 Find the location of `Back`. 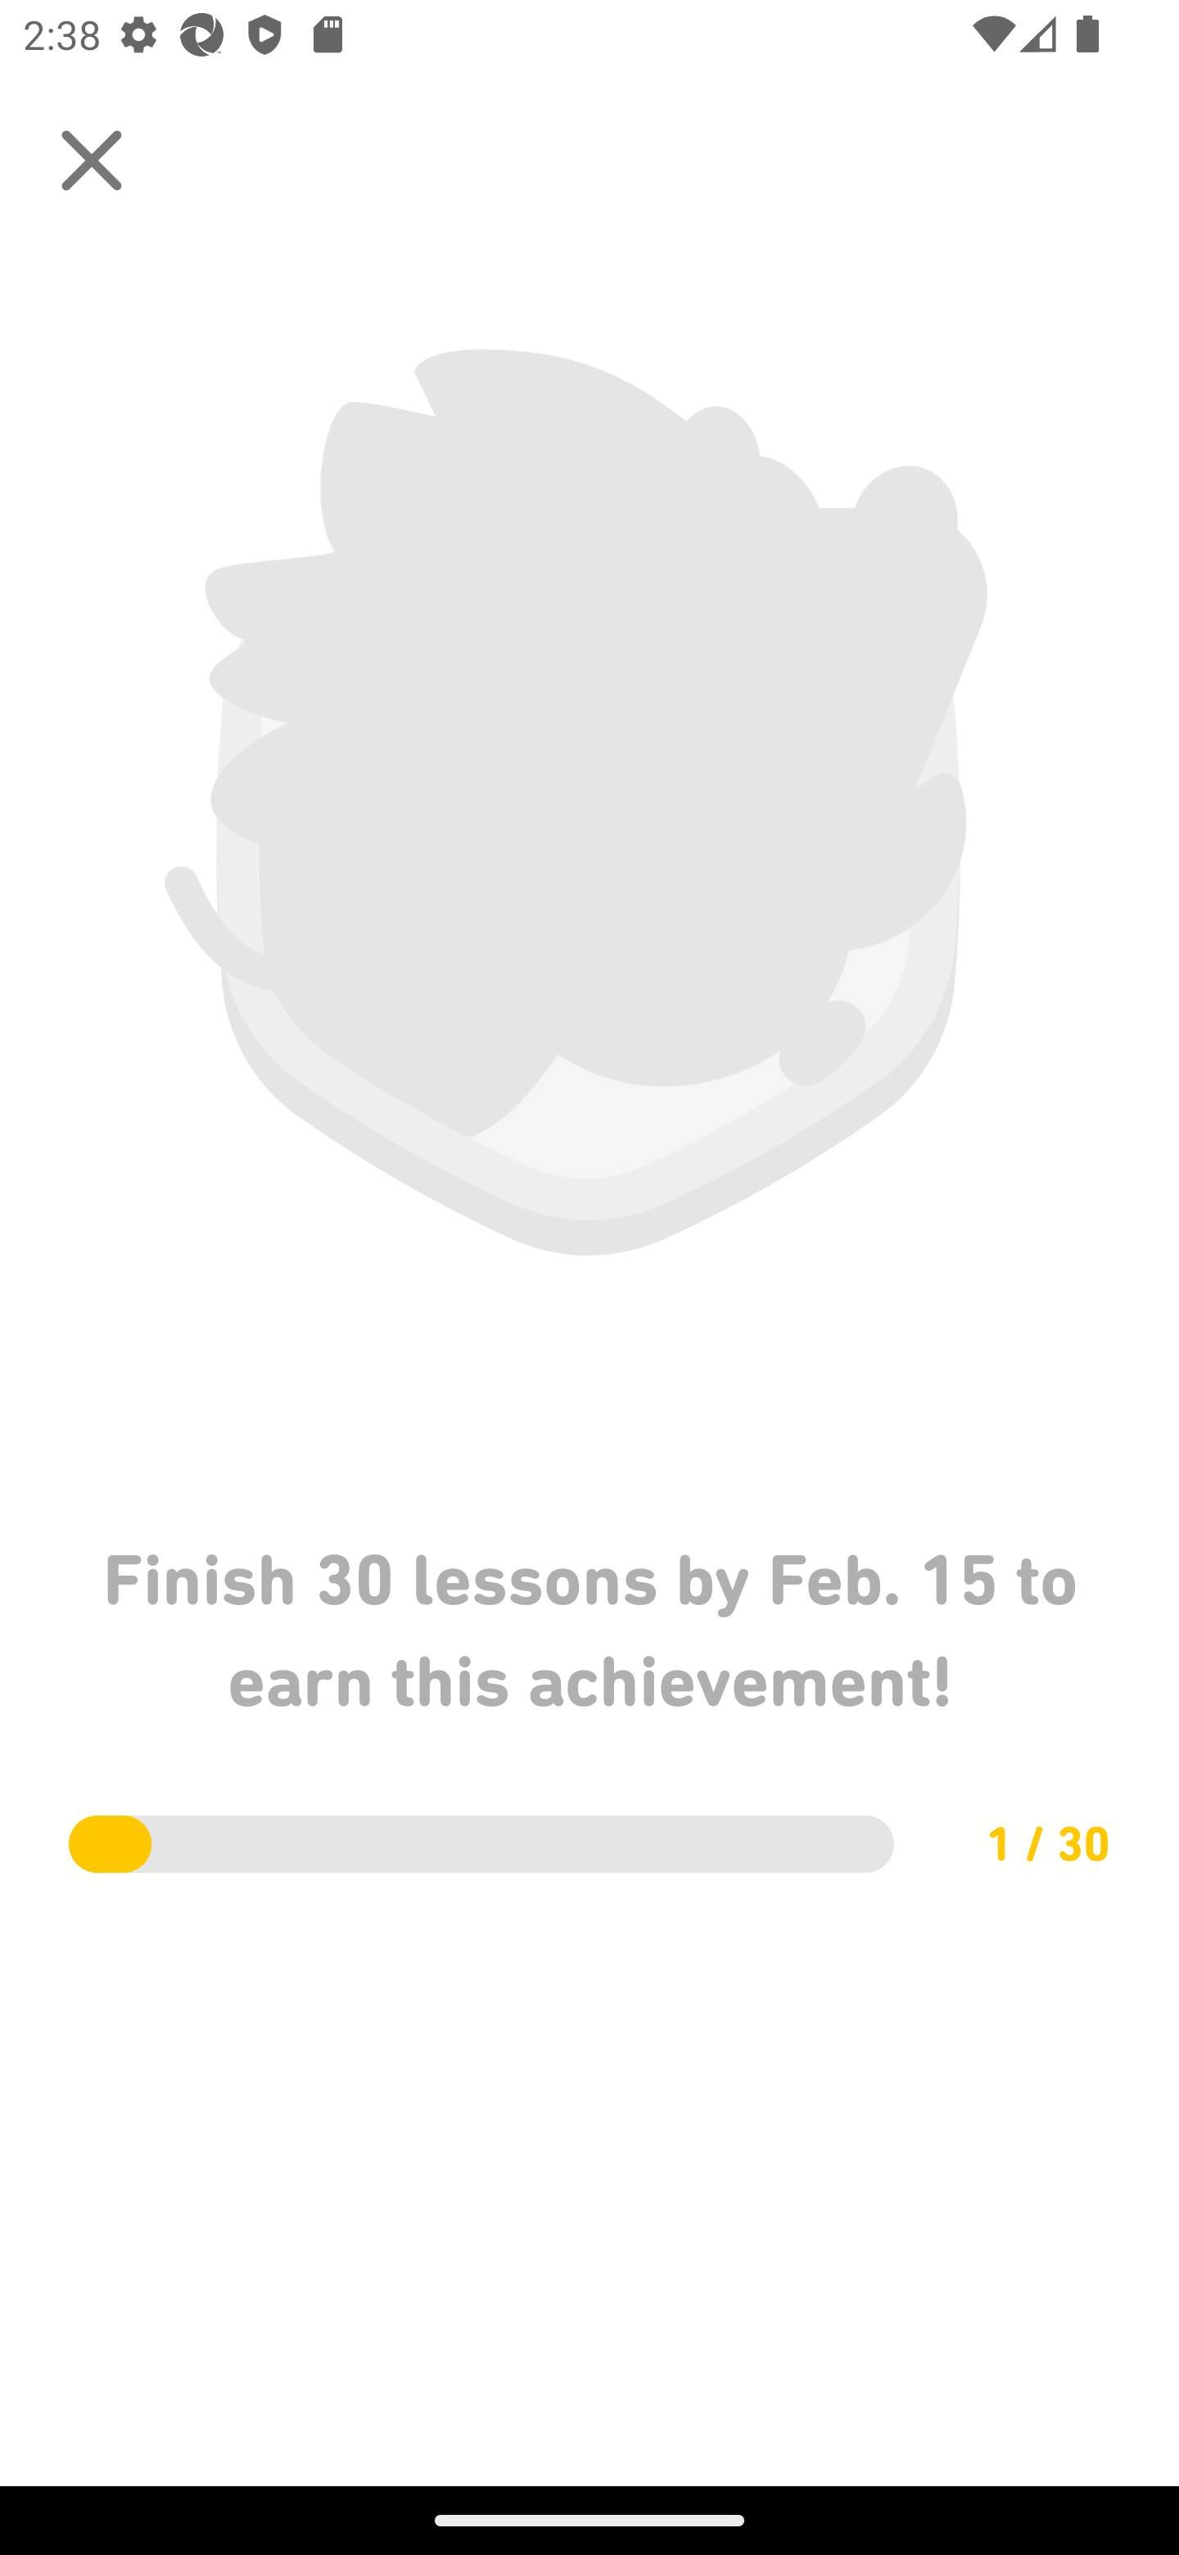

Back is located at coordinates (92, 161).